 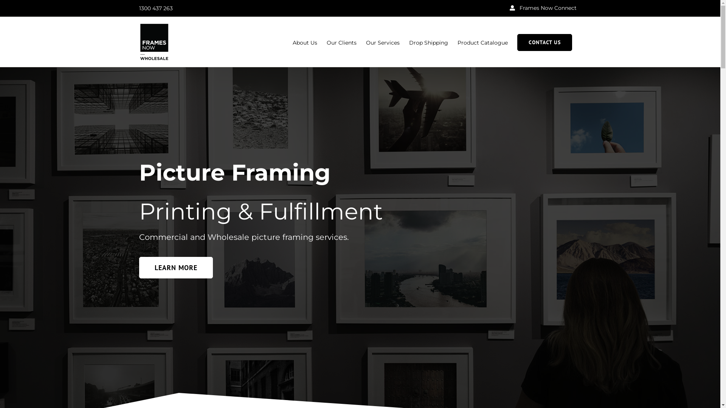 What do you see at coordinates (383, 42) in the screenshot?
I see `Our Services` at bounding box center [383, 42].